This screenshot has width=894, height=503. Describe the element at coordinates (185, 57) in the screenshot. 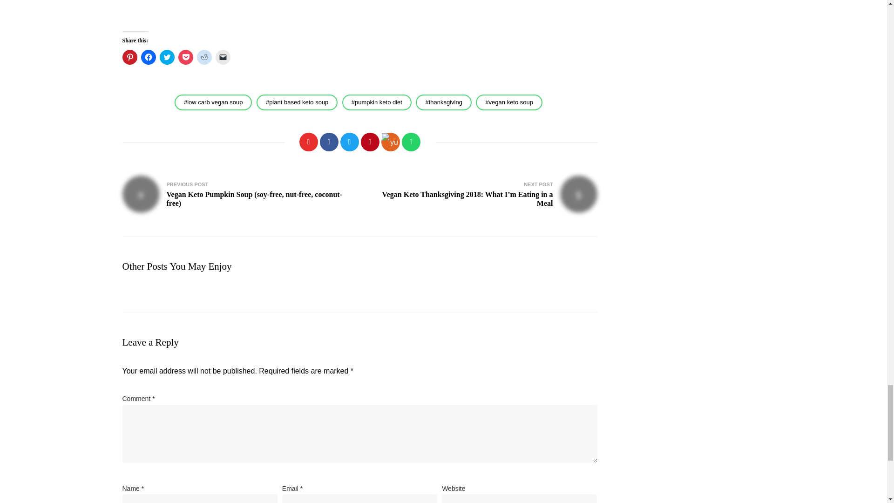

I see `Click to share on Pocket` at that location.